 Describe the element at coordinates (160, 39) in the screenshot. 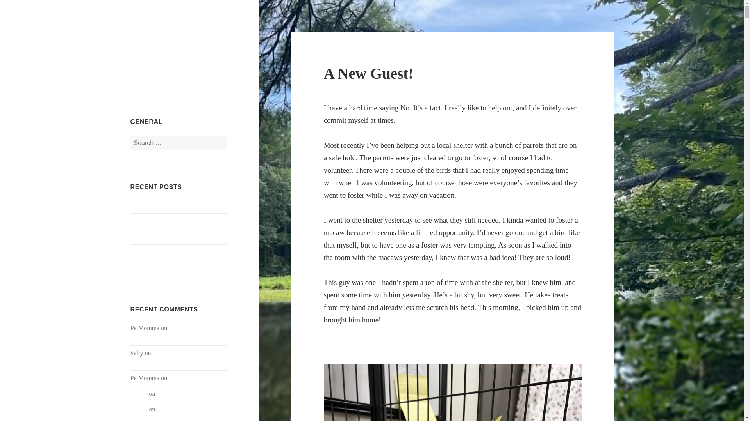

I see `Pet Momma` at that location.